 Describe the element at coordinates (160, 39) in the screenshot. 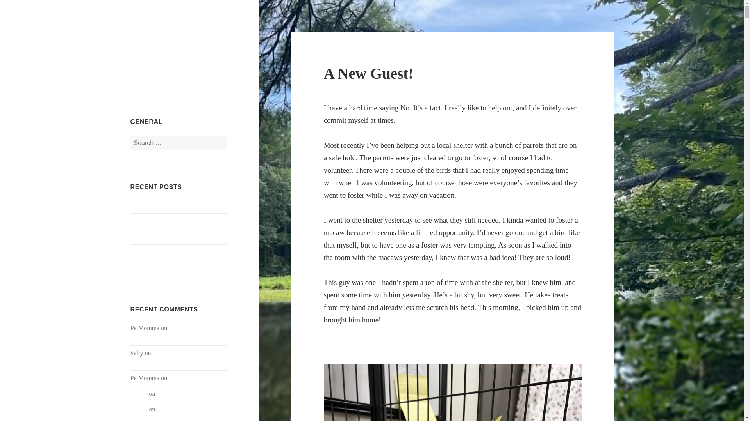

I see `Pet Momma` at that location.